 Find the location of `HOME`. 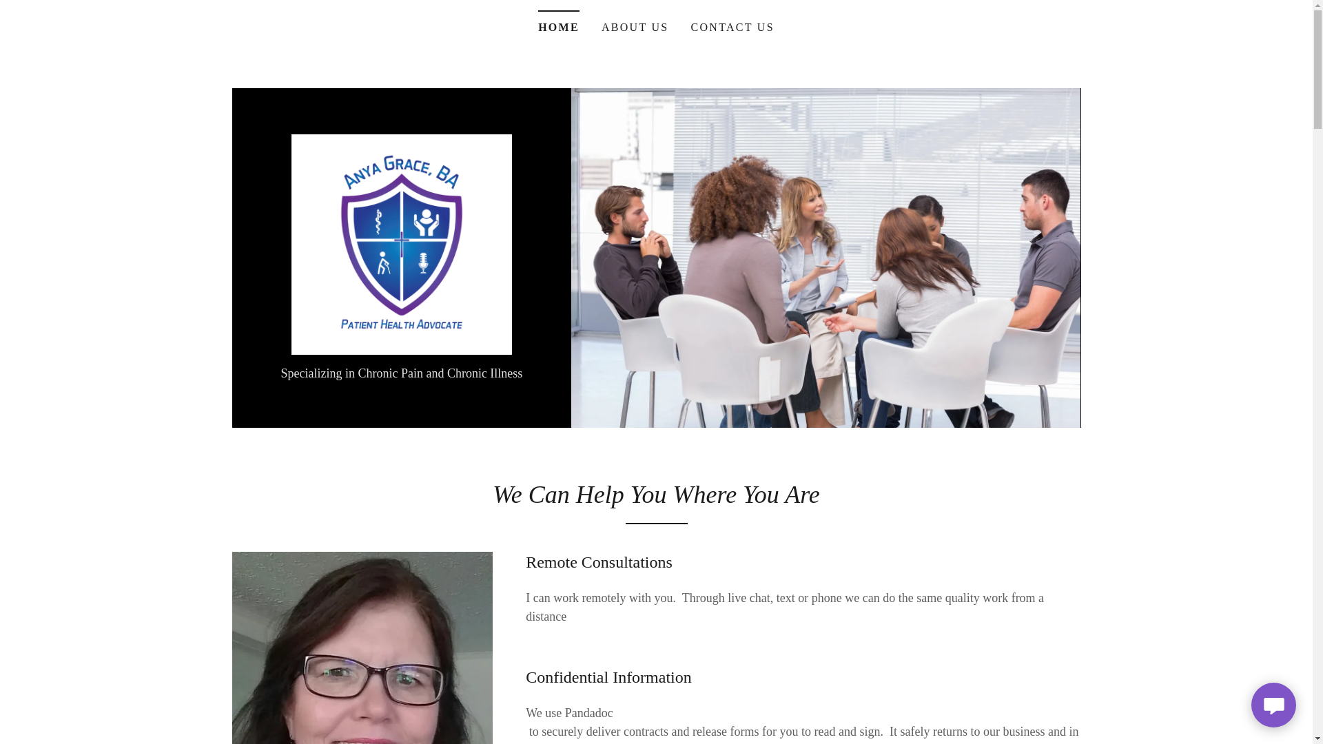

HOME is located at coordinates (558, 23).